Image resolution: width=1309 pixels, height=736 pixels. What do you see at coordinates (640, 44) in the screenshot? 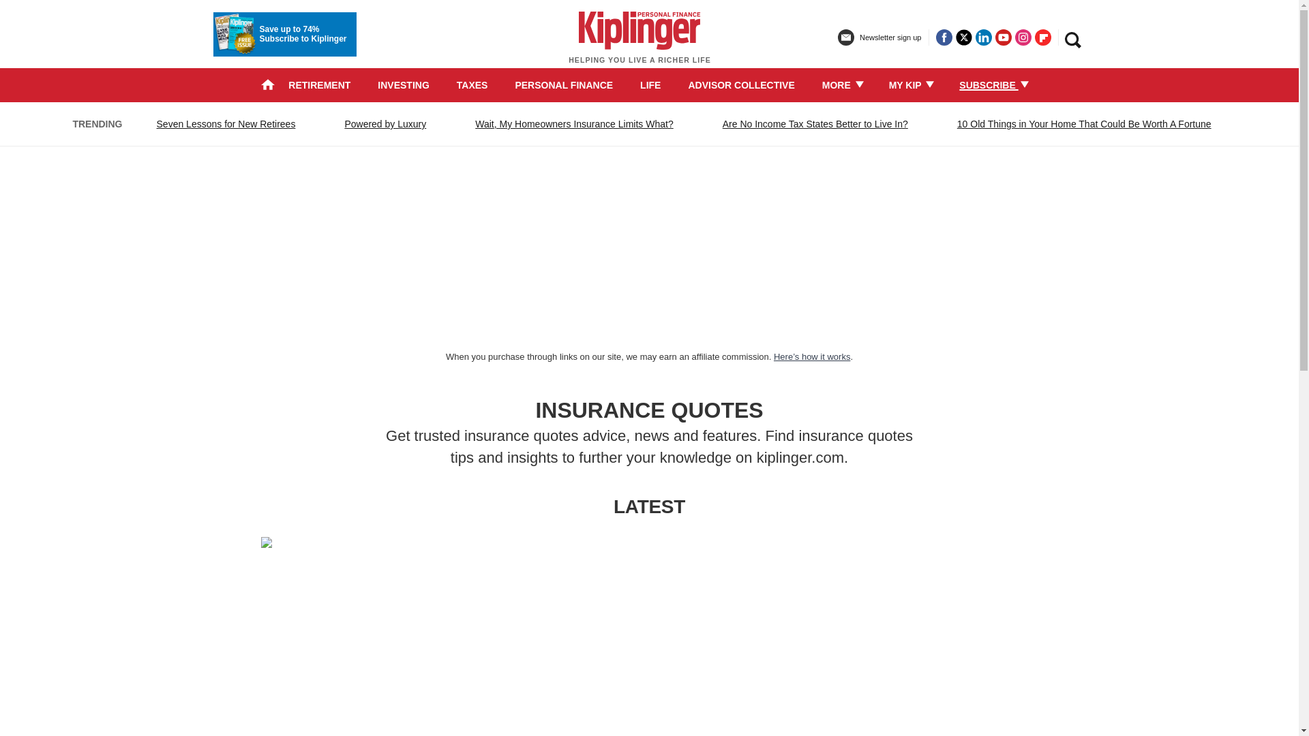
I see `HELPING YOU LIVE A RICHER LIFE` at bounding box center [640, 44].